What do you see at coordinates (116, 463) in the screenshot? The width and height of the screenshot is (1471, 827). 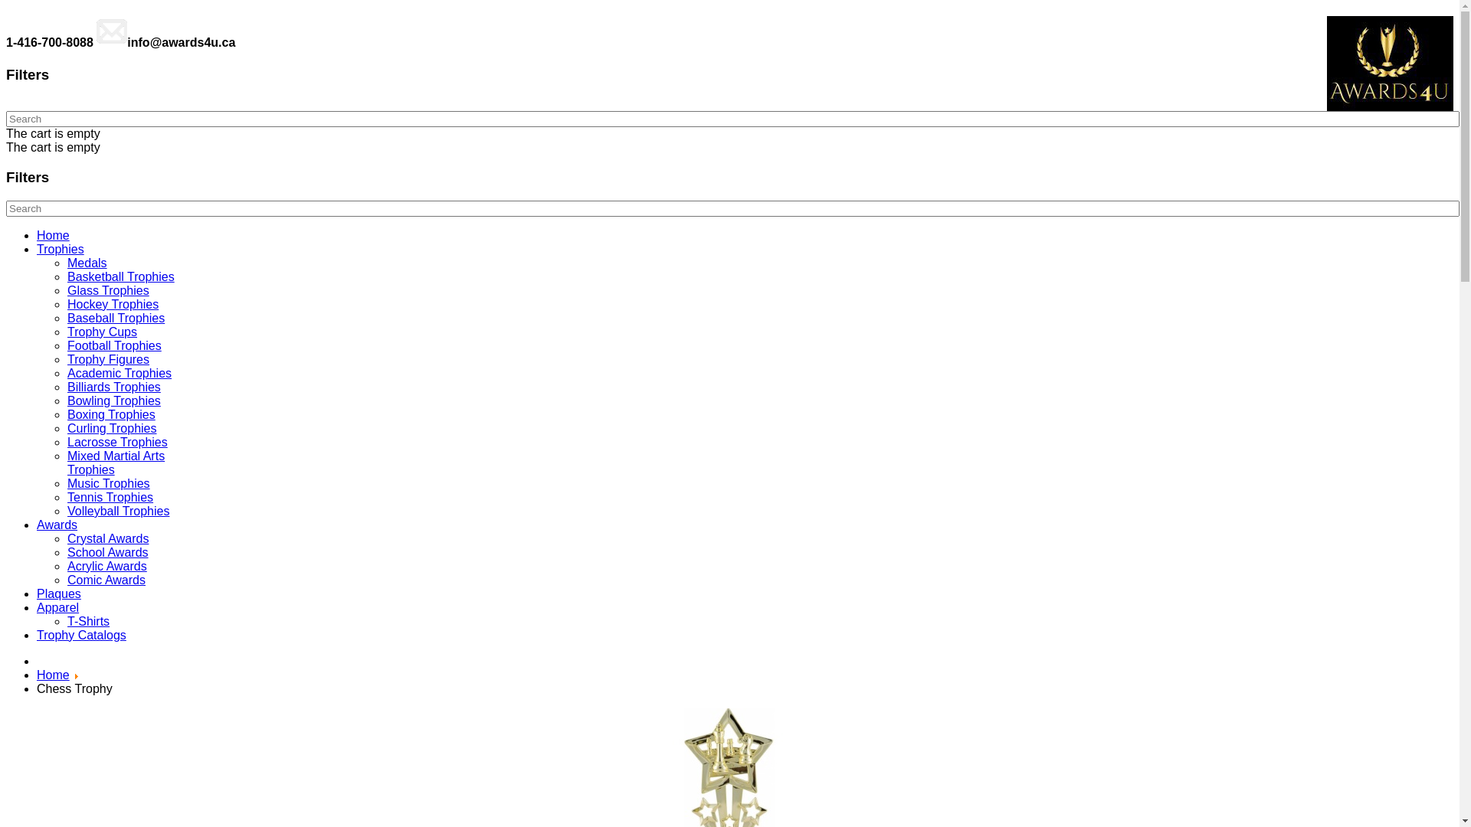 I see `Mixed Martial Arts Trophies` at bounding box center [116, 463].